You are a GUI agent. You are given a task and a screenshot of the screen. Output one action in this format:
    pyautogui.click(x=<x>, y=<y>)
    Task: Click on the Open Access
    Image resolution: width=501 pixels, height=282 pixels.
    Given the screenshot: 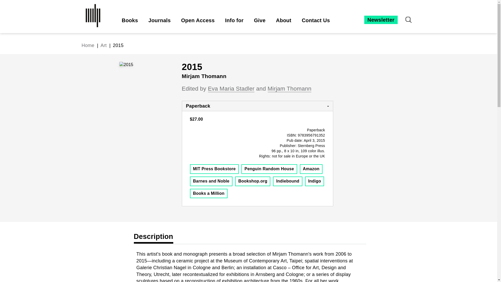 What is the action you would take?
    pyautogui.click(x=198, y=20)
    